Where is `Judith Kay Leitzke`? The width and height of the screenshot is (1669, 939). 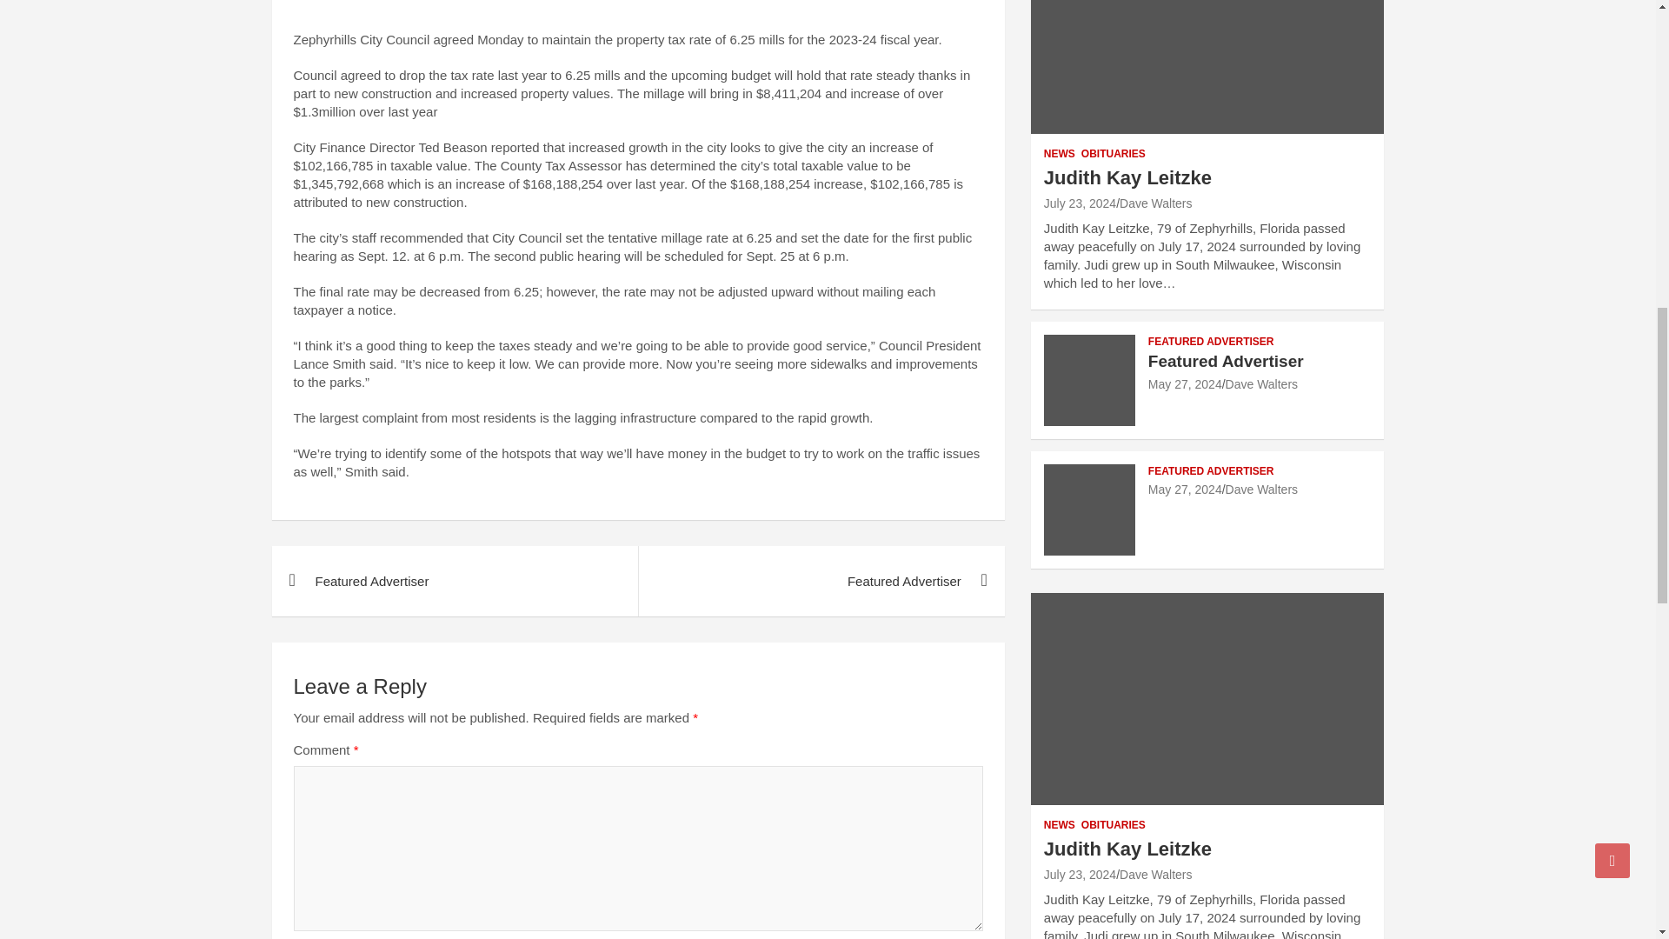
Judith Kay Leitzke is located at coordinates (1080, 203).